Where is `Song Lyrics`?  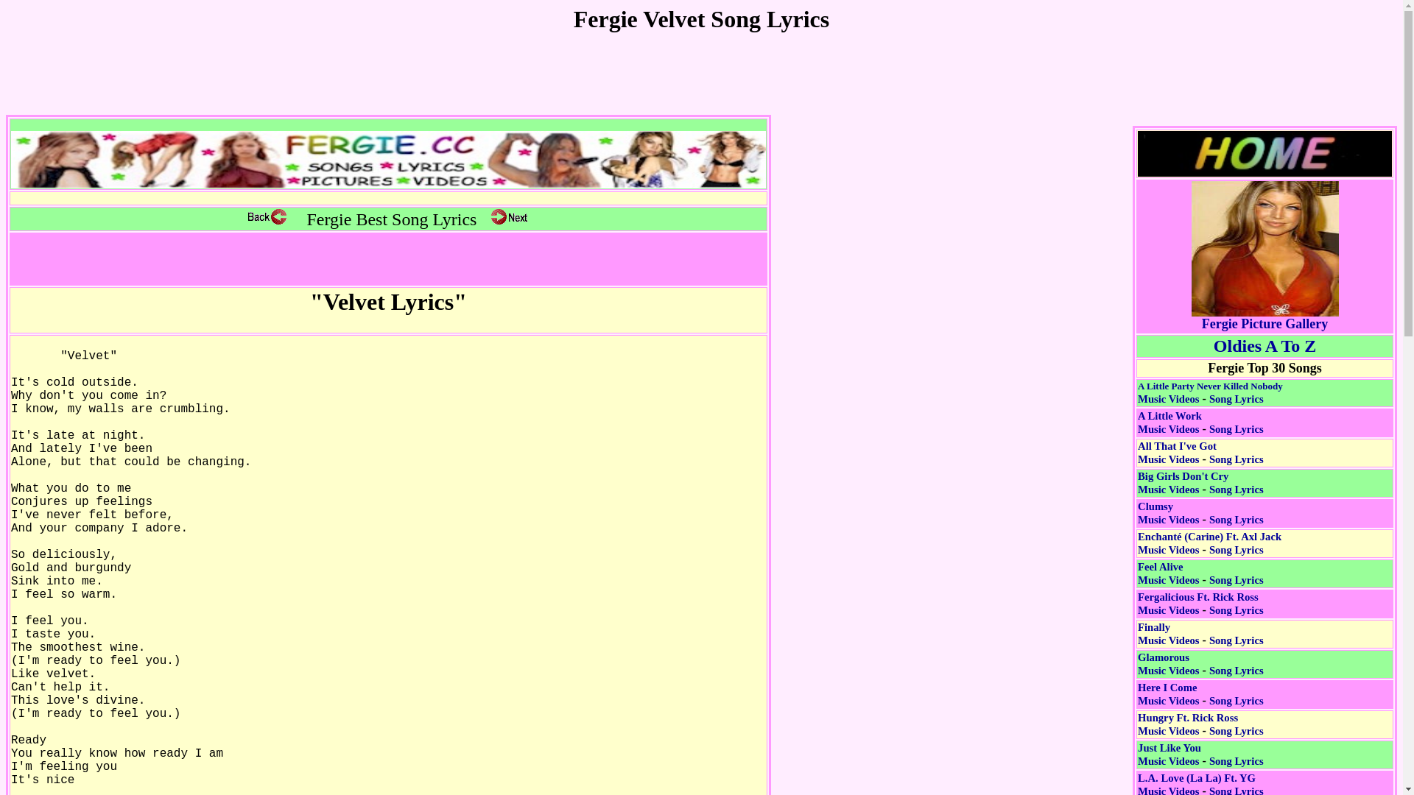 Song Lyrics is located at coordinates (1237, 640).